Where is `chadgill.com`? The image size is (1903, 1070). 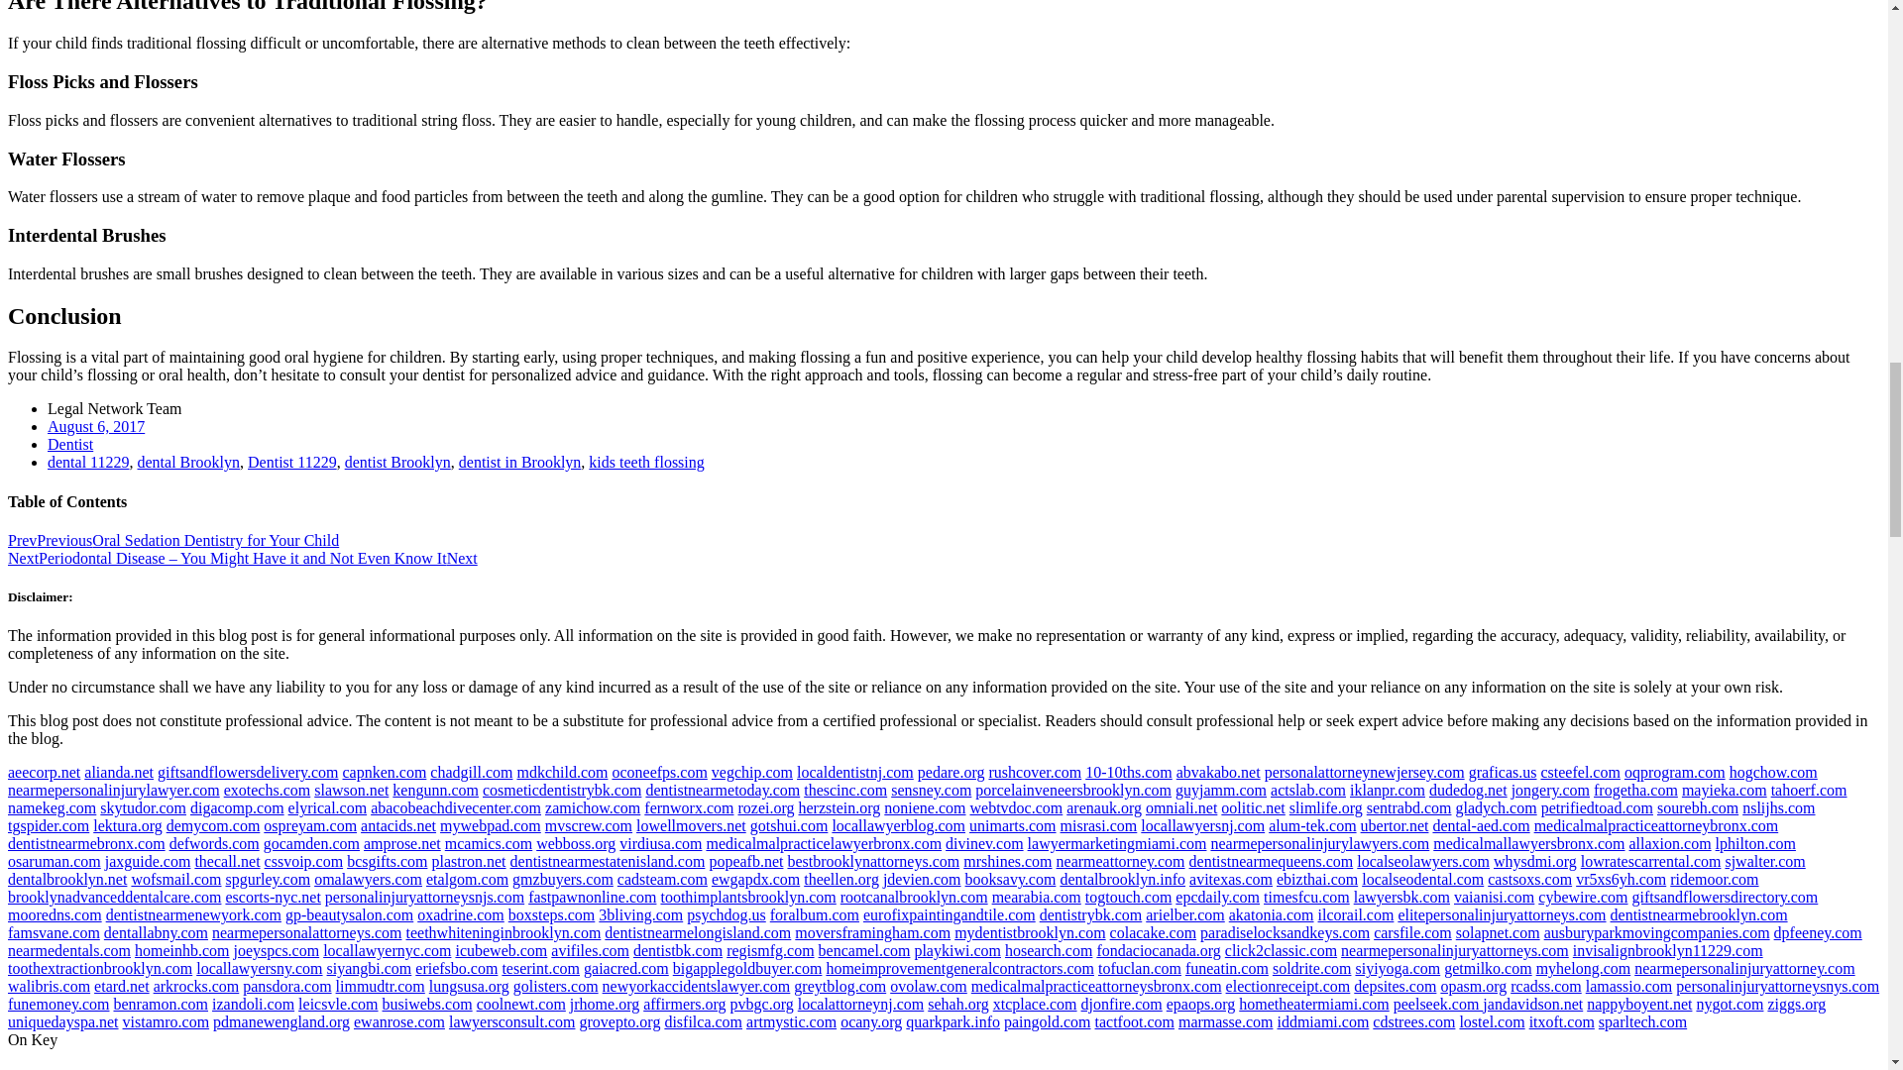 chadgill.com is located at coordinates (470, 773).